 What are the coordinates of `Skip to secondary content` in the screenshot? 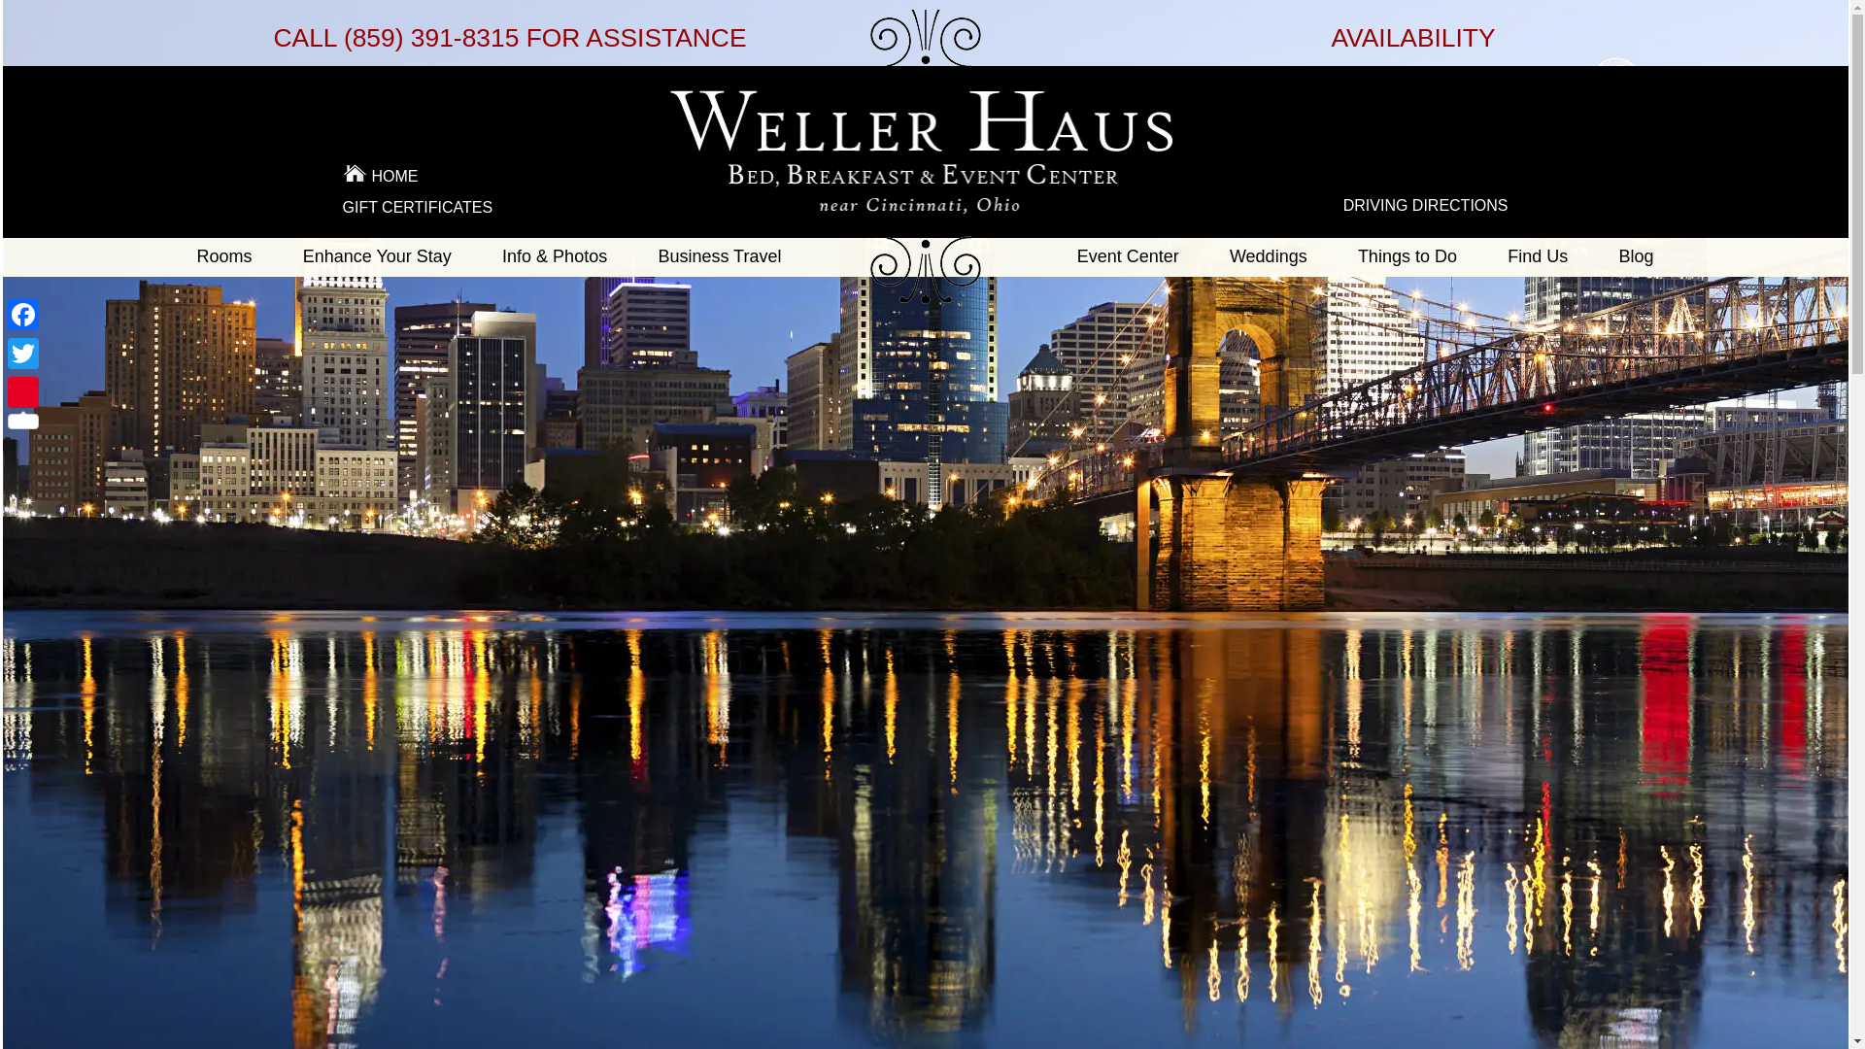 It's located at (292, 288).